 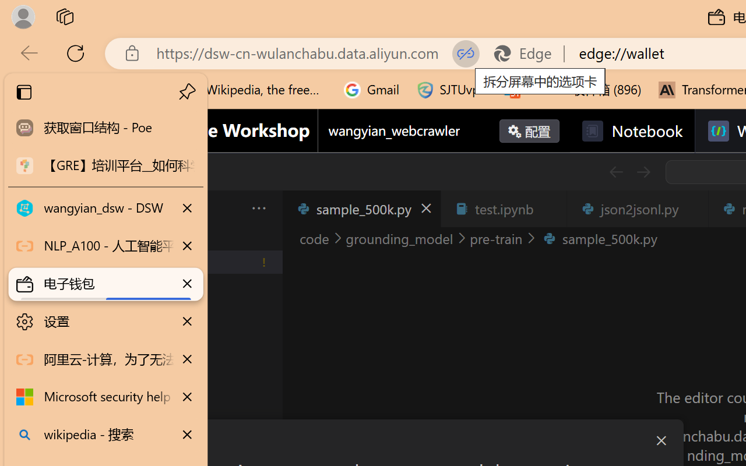 What do you see at coordinates (79, 209) in the screenshot?
I see `Class: menubar compact overflow-menu-only` at bounding box center [79, 209].